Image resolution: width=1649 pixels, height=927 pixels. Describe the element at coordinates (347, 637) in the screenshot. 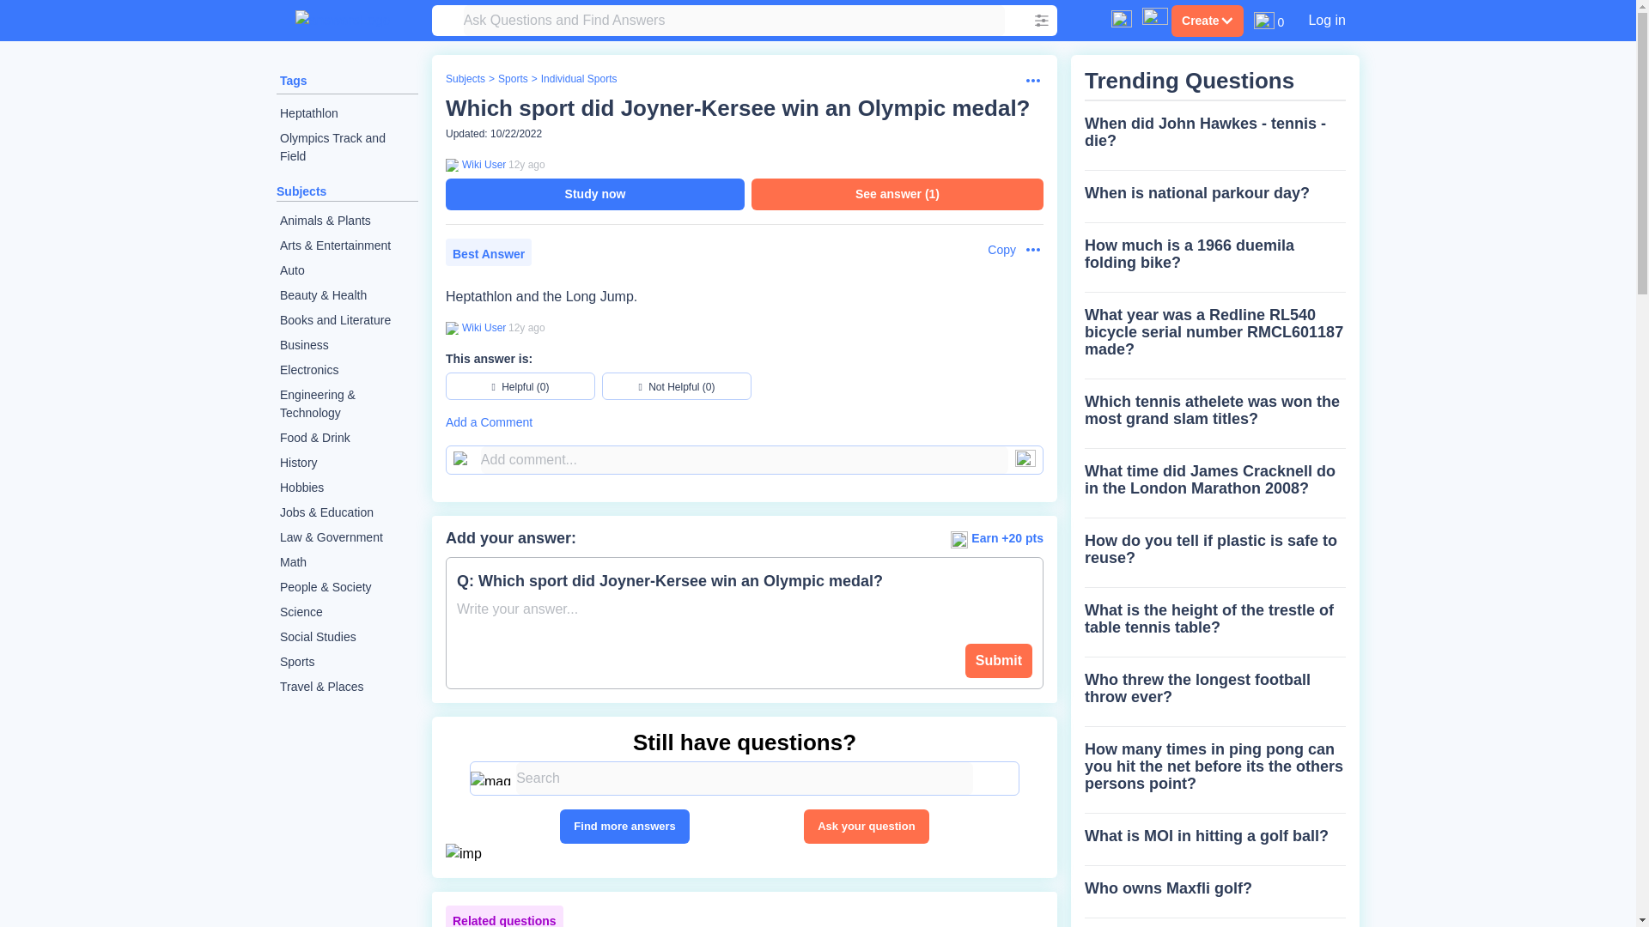

I see `Social Studies` at that location.